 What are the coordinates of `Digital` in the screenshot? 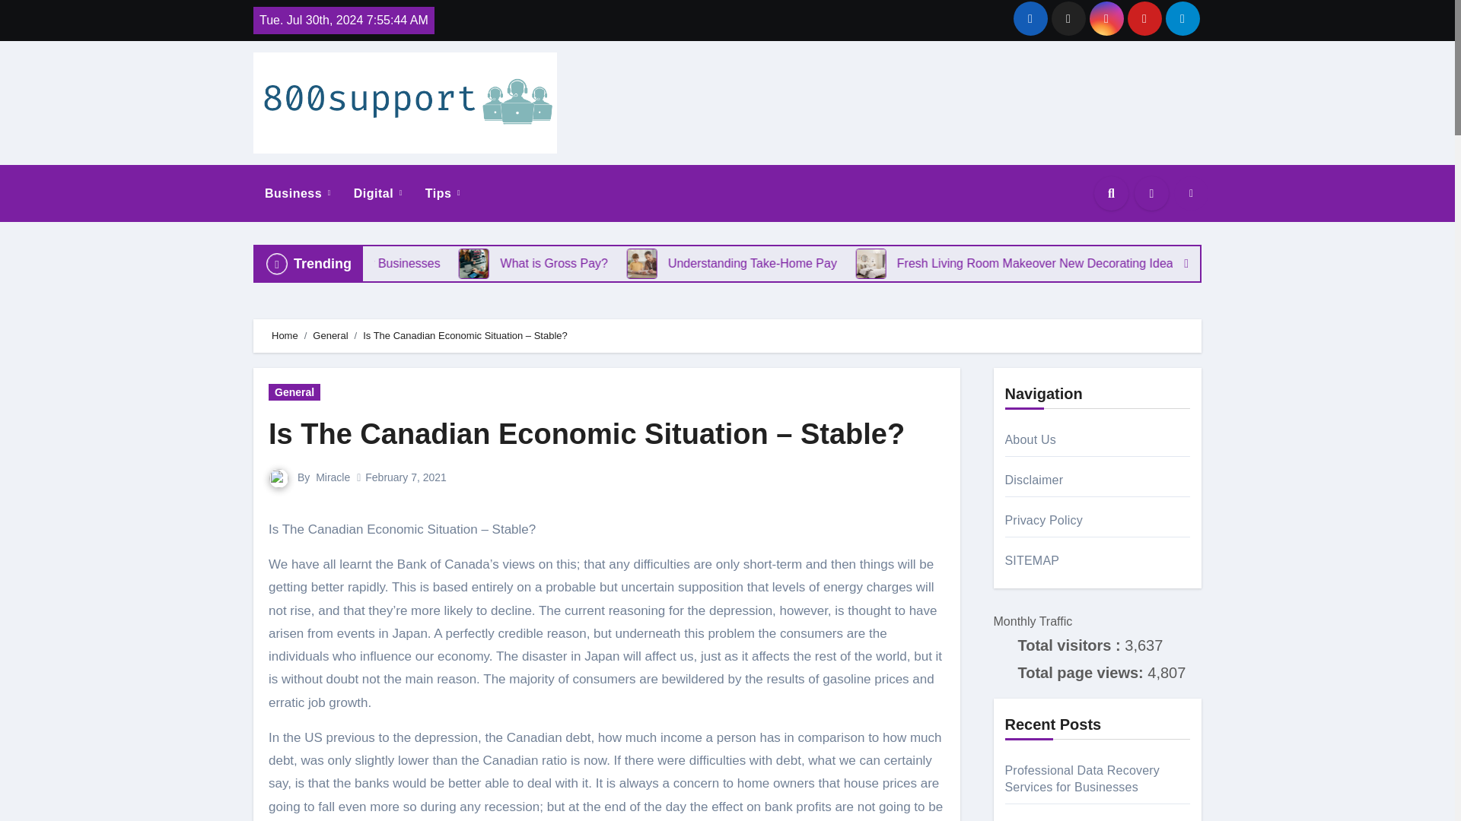 It's located at (377, 193).